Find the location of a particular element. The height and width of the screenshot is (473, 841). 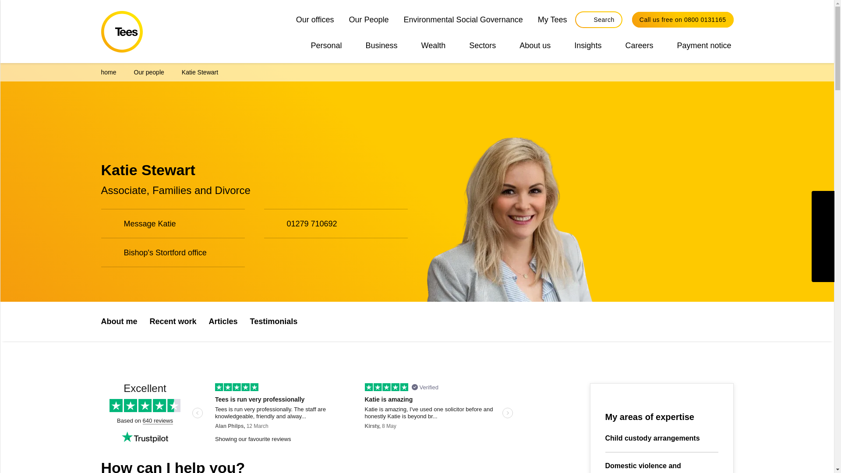

Environmental Social Governance is located at coordinates (463, 19).